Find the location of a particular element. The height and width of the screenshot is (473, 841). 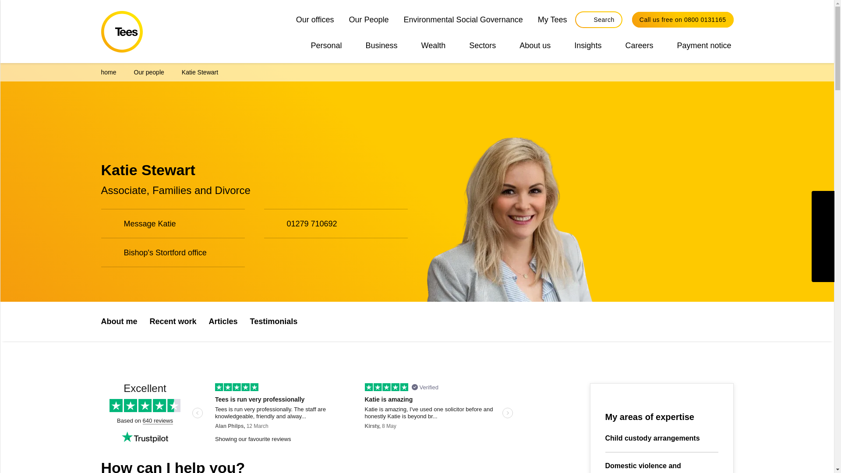

Environmental Social Governance is located at coordinates (463, 19).